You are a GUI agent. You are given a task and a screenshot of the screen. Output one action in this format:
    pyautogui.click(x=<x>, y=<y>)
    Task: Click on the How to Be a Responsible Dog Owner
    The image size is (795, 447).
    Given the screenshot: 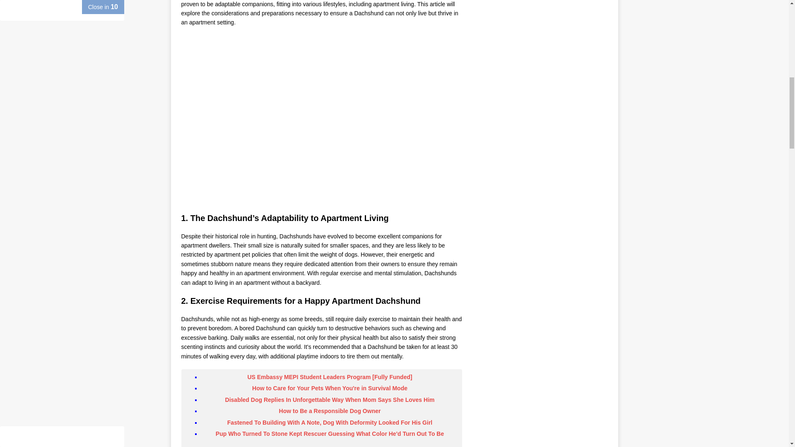 What is the action you would take?
    pyautogui.click(x=330, y=411)
    